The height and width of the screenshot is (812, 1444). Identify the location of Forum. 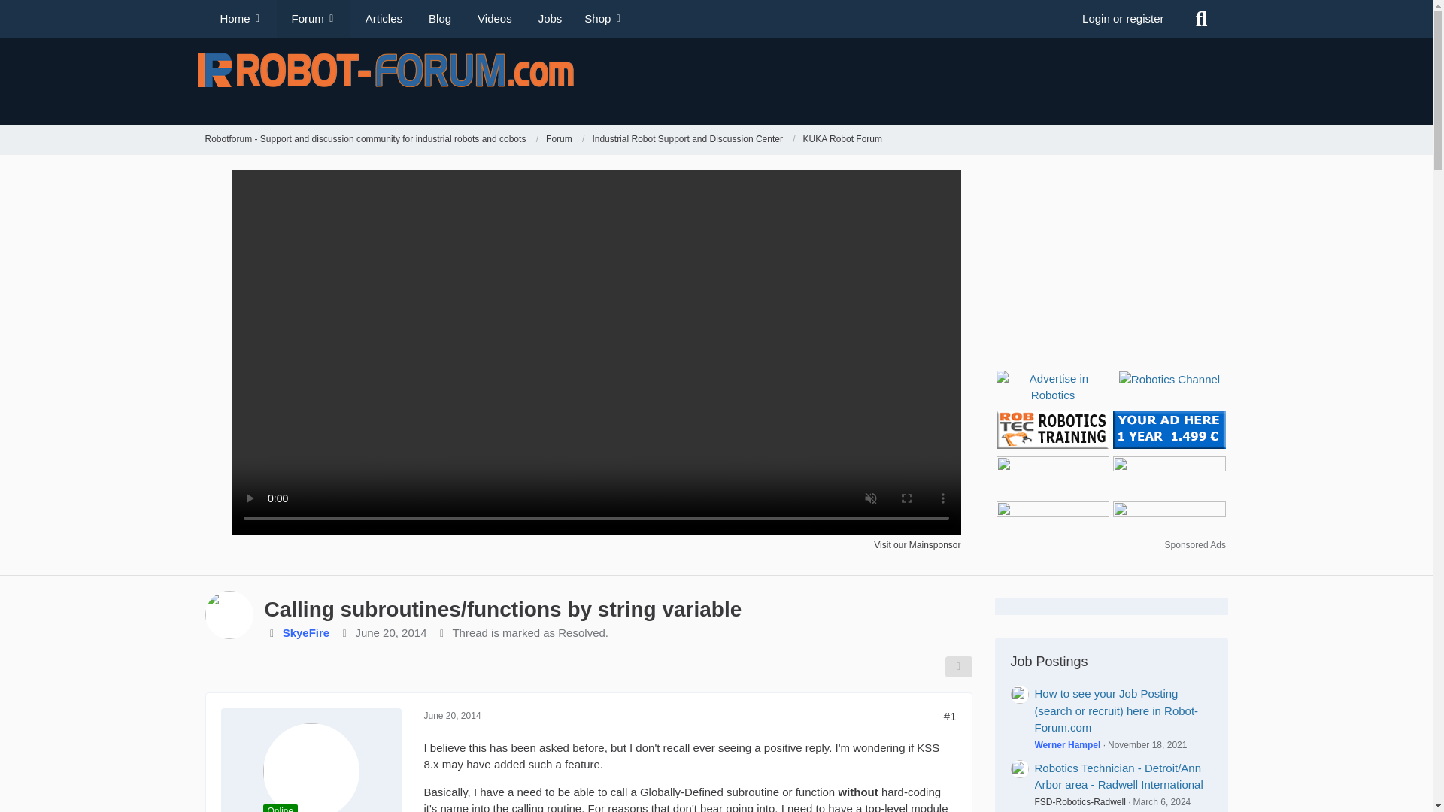
(558, 140).